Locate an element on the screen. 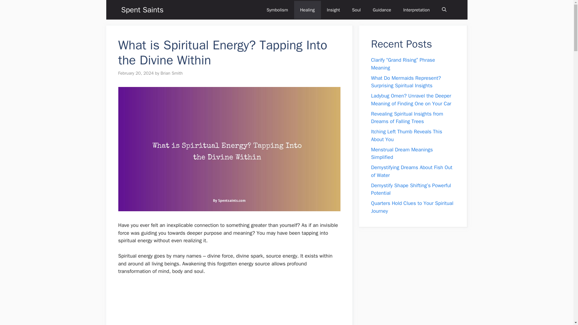 The width and height of the screenshot is (578, 325). Quarters Hold Clues to Your Spiritual Journey is located at coordinates (412, 207).